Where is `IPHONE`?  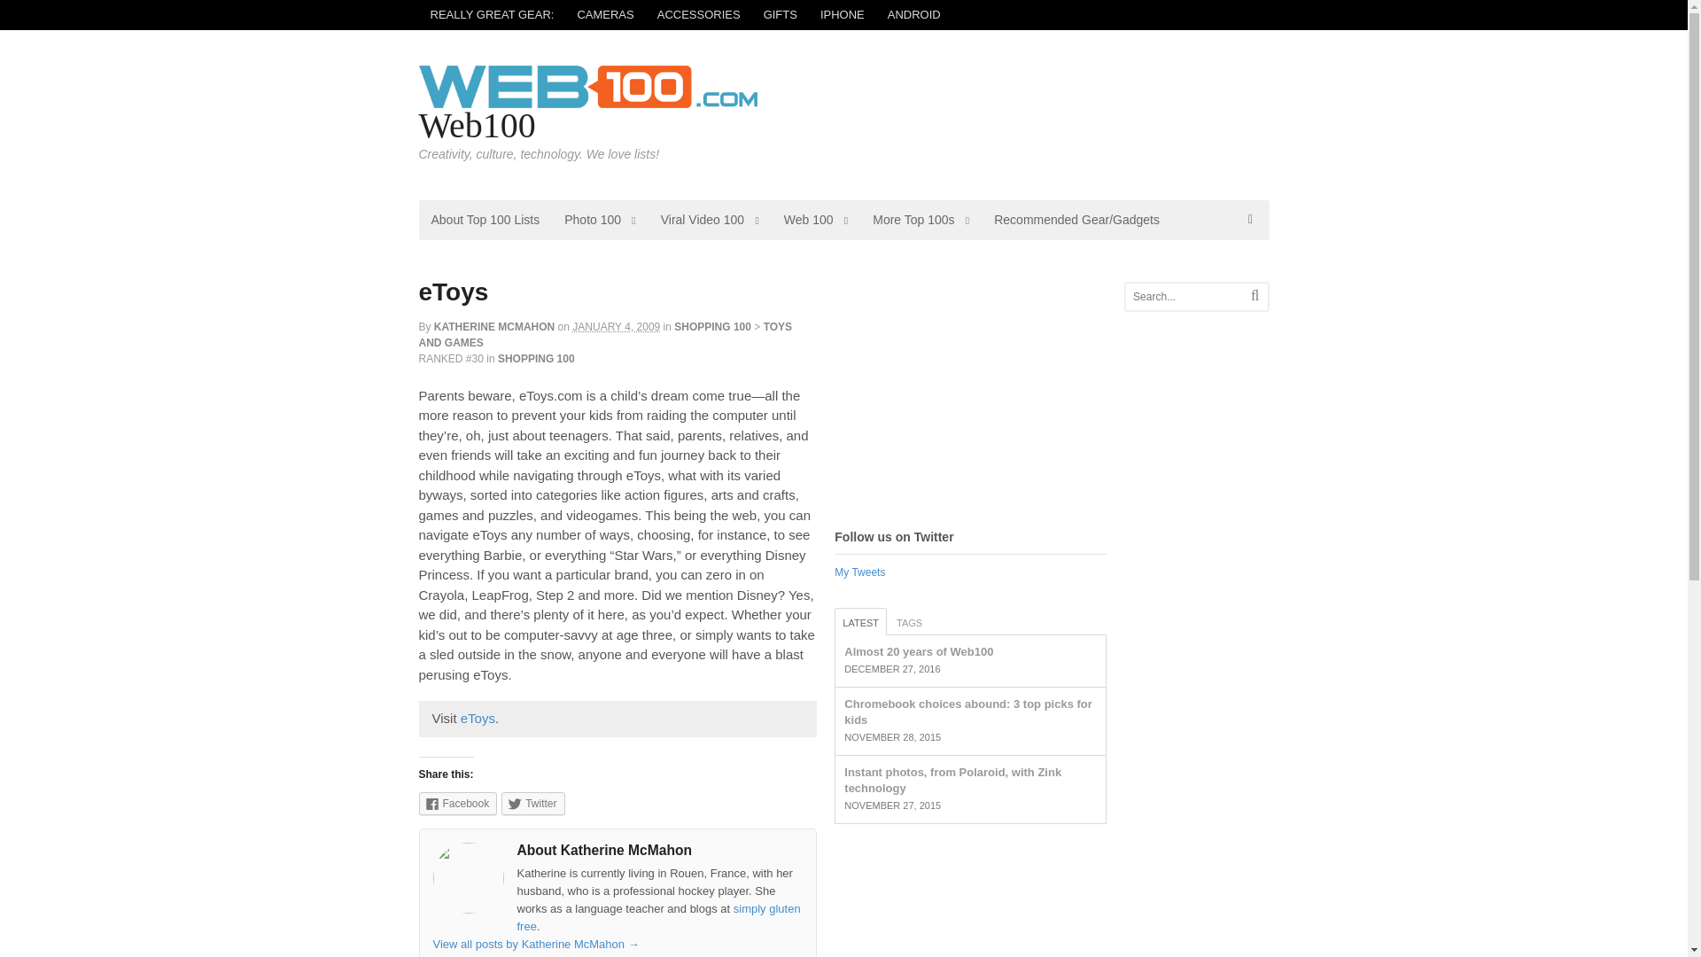 IPHONE is located at coordinates (842, 14).